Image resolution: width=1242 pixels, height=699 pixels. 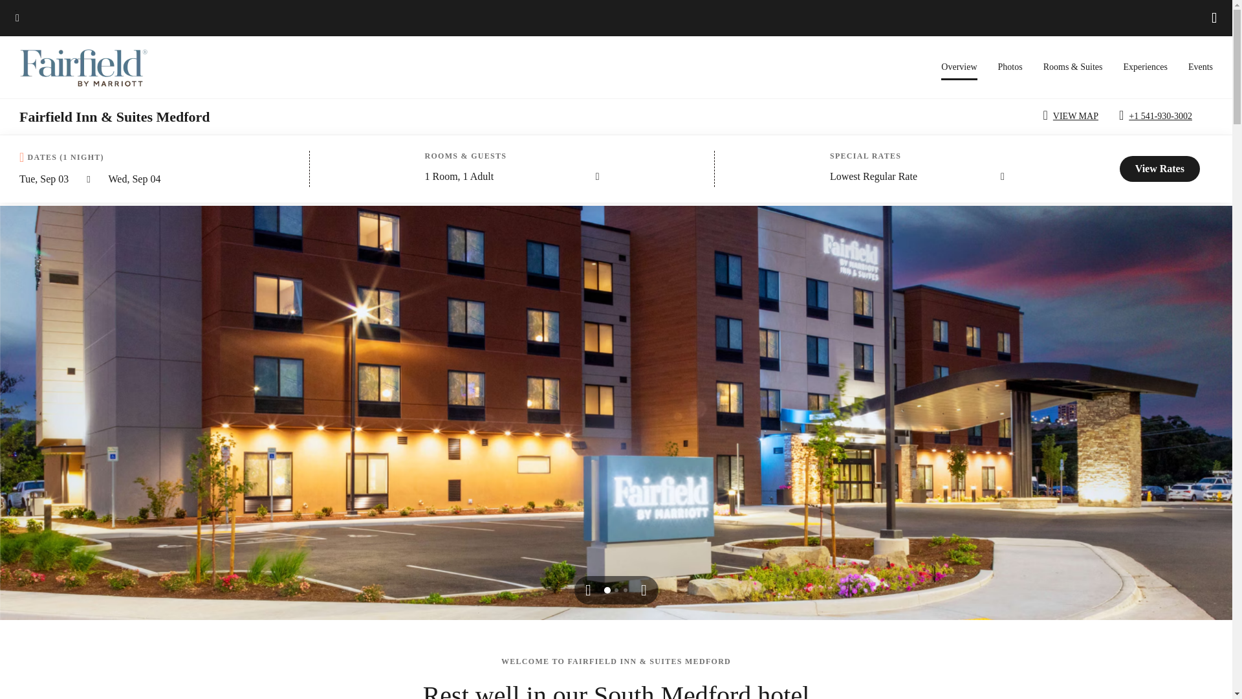 I want to click on Experiences, so click(x=1145, y=67).